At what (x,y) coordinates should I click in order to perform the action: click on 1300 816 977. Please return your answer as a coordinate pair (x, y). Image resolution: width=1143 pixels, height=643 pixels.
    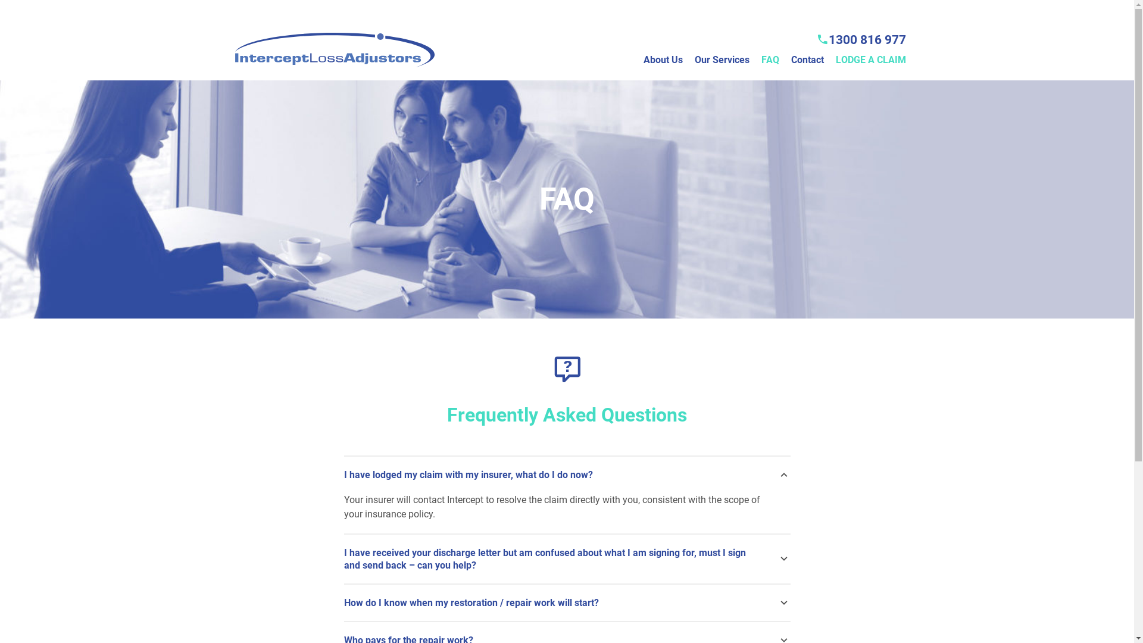
    Looking at the image, I should click on (861, 40).